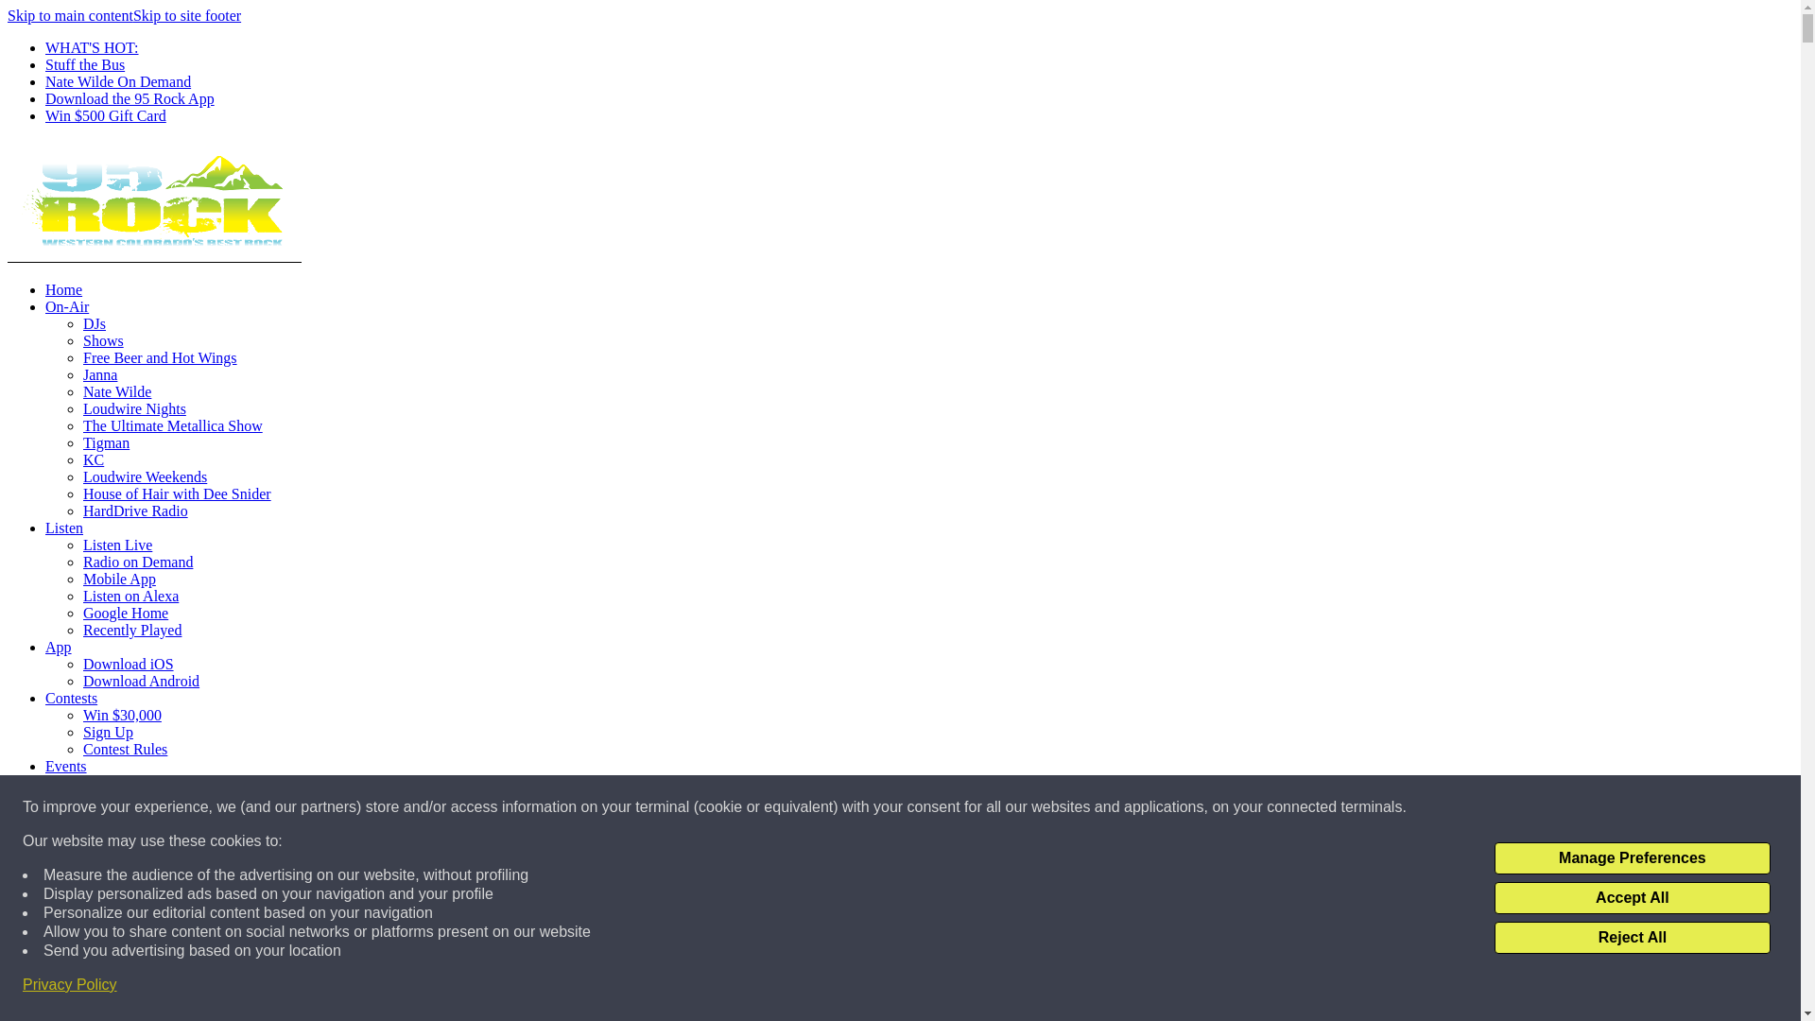 The width and height of the screenshot is (1815, 1021). What do you see at coordinates (117, 391) in the screenshot?
I see `Nate Wilde` at bounding box center [117, 391].